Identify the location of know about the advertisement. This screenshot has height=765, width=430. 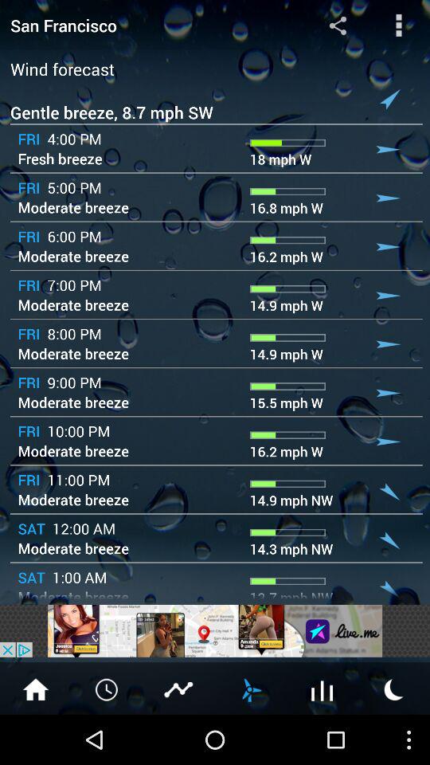
(215, 631).